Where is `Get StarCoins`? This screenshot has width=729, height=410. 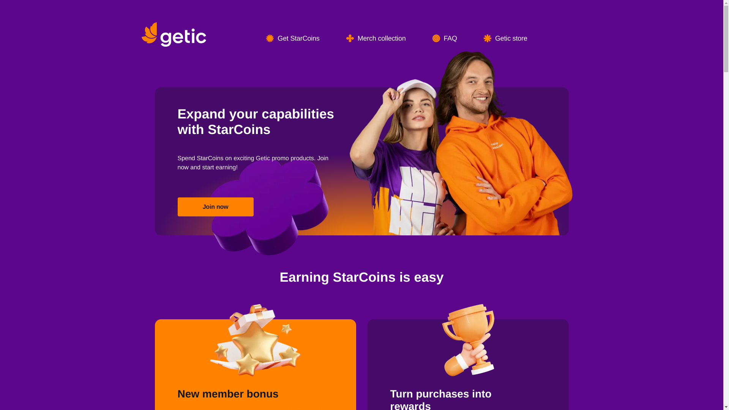 Get StarCoins is located at coordinates (292, 28).